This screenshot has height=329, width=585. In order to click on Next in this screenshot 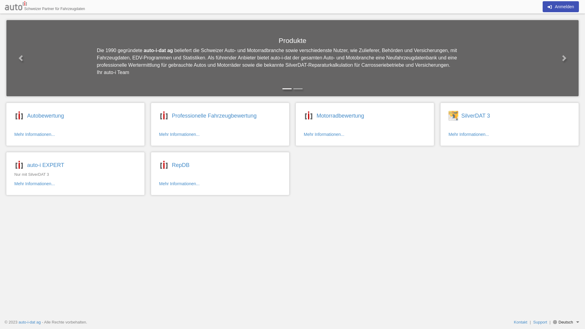, I will do `click(564, 58)`.